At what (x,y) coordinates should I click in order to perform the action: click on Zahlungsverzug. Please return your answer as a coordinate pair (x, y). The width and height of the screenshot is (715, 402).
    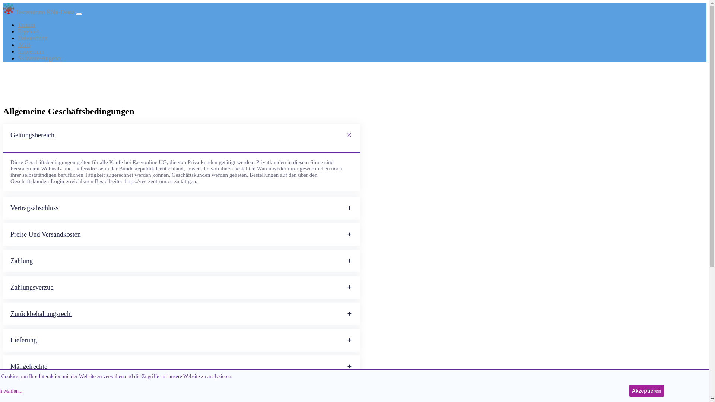
    Looking at the image, I should click on (182, 287).